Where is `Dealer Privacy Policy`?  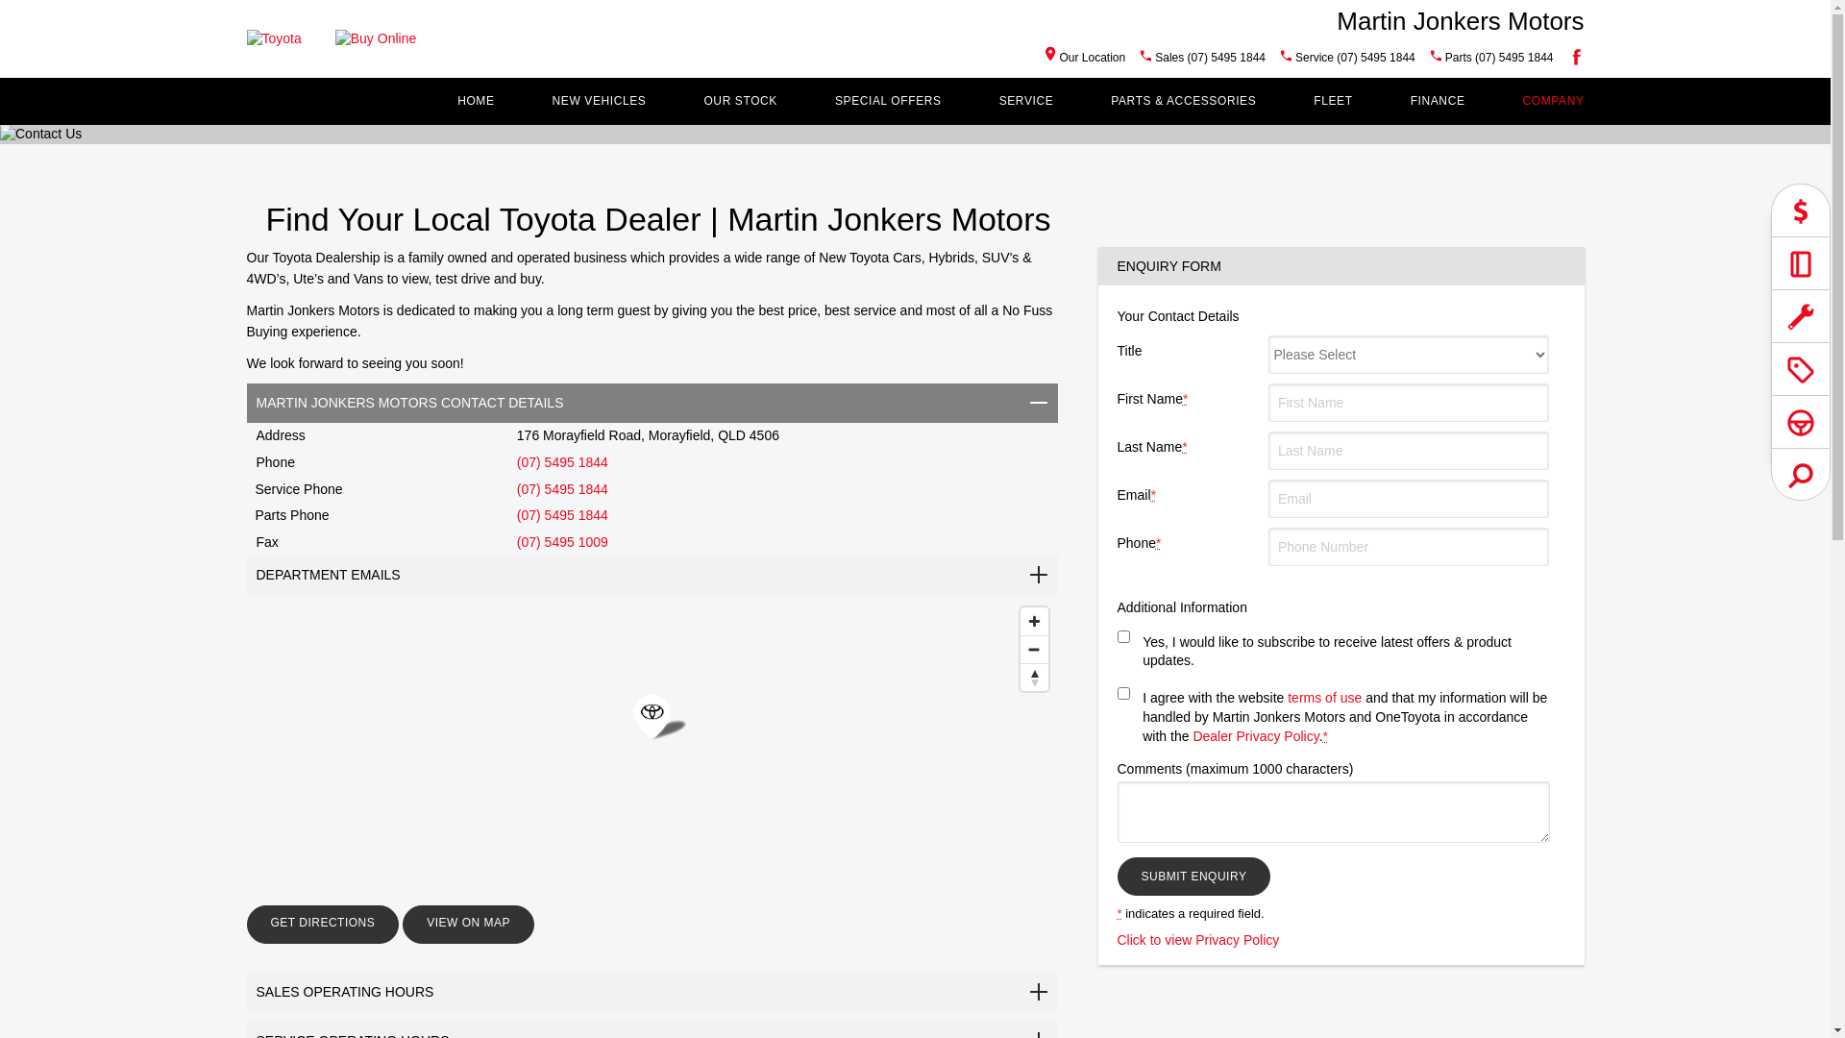 Dealer Privacy Policy is located at coordinates (1255, 736).